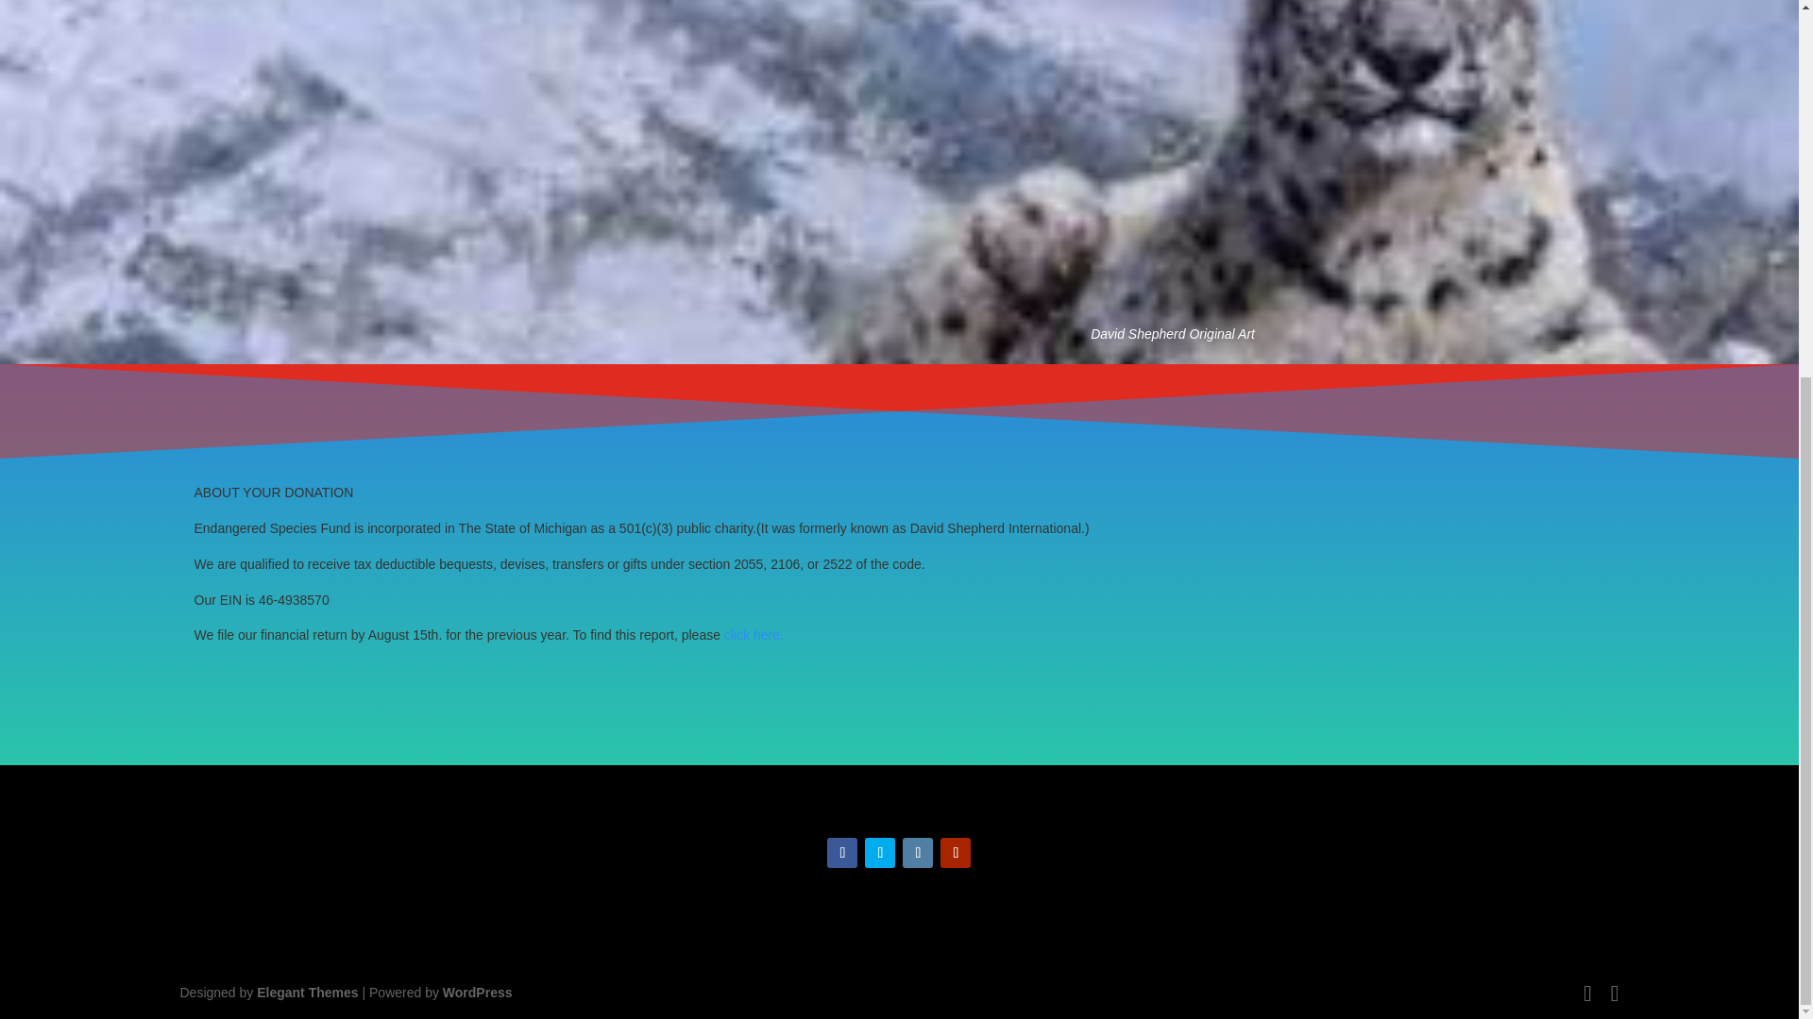 The width and height of the screenshot is (1813, 1019). I want to click on Follow on Twitter, so click(880, 853).